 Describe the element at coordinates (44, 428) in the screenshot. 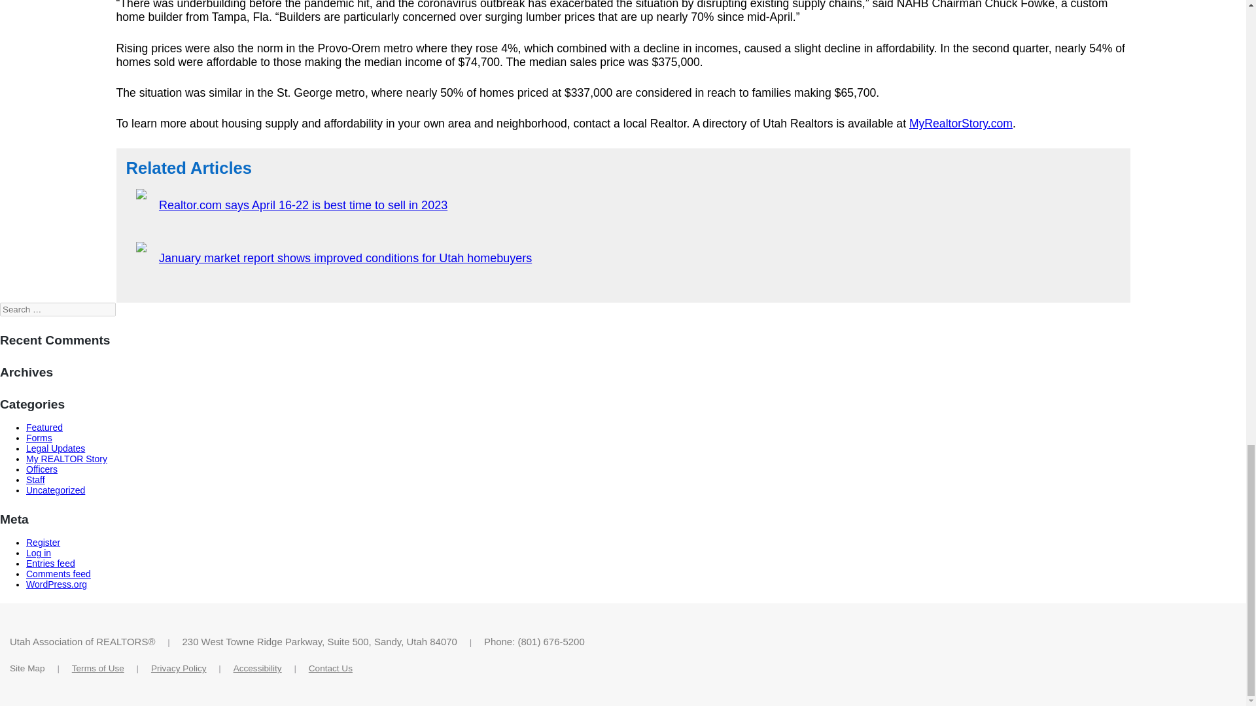

I see `Featured` at that location.